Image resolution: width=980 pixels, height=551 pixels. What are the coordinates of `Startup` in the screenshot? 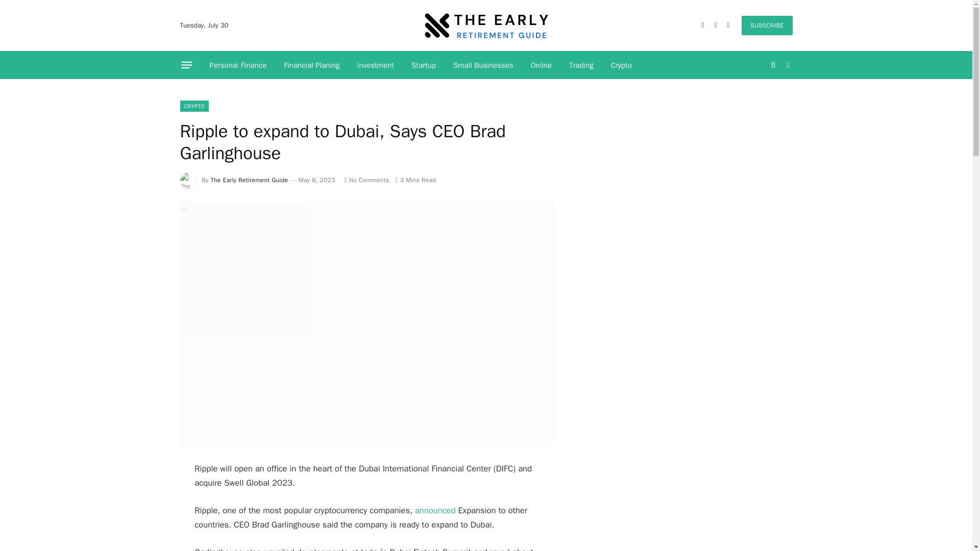 It's located at (424, 65).